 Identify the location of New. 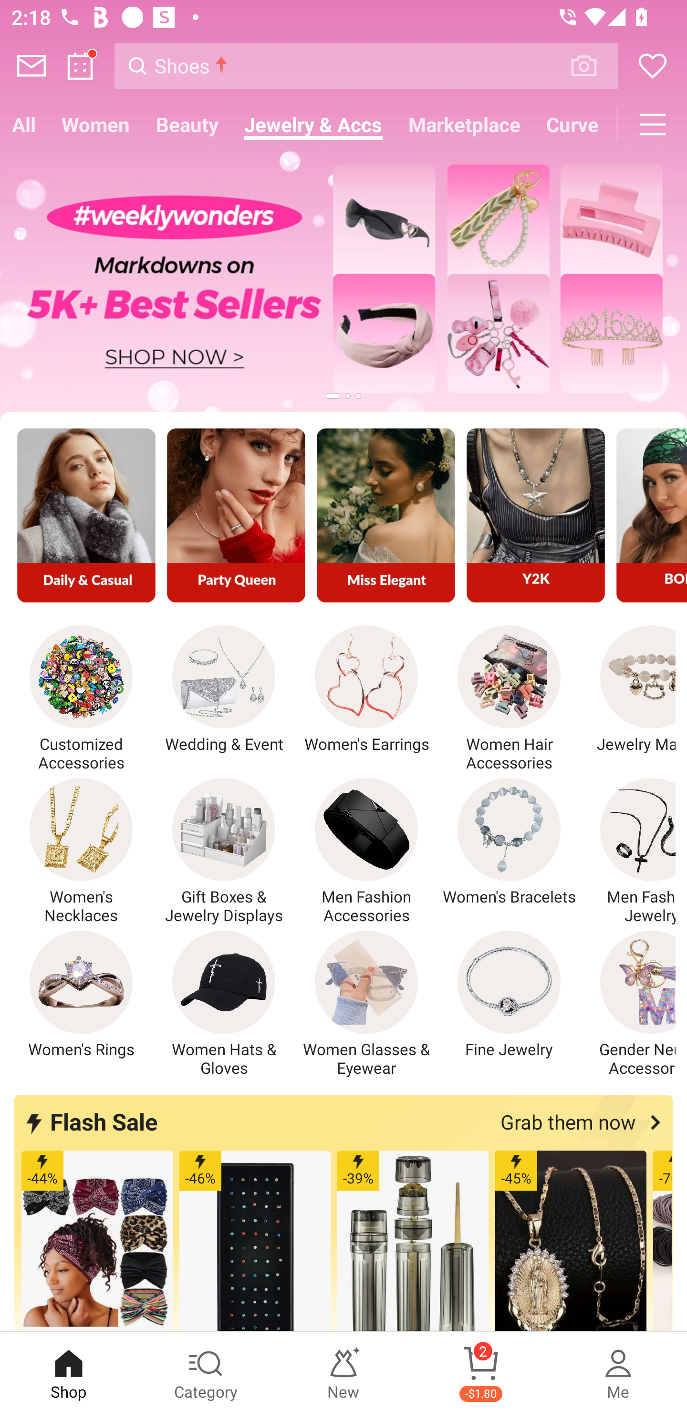
(343, 1372).